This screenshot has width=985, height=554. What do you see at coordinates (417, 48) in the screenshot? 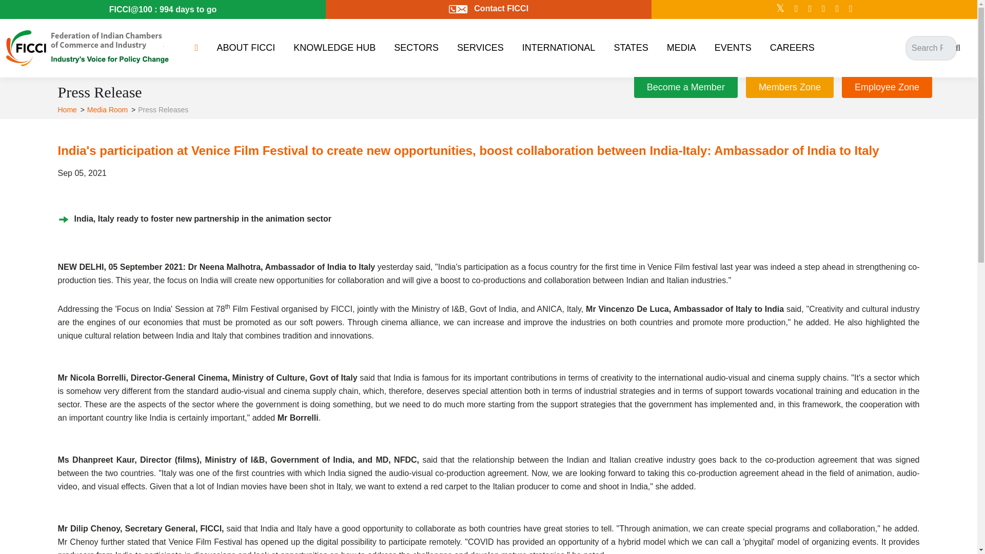
I see `SECTORS` at bounding box center [417, 48].